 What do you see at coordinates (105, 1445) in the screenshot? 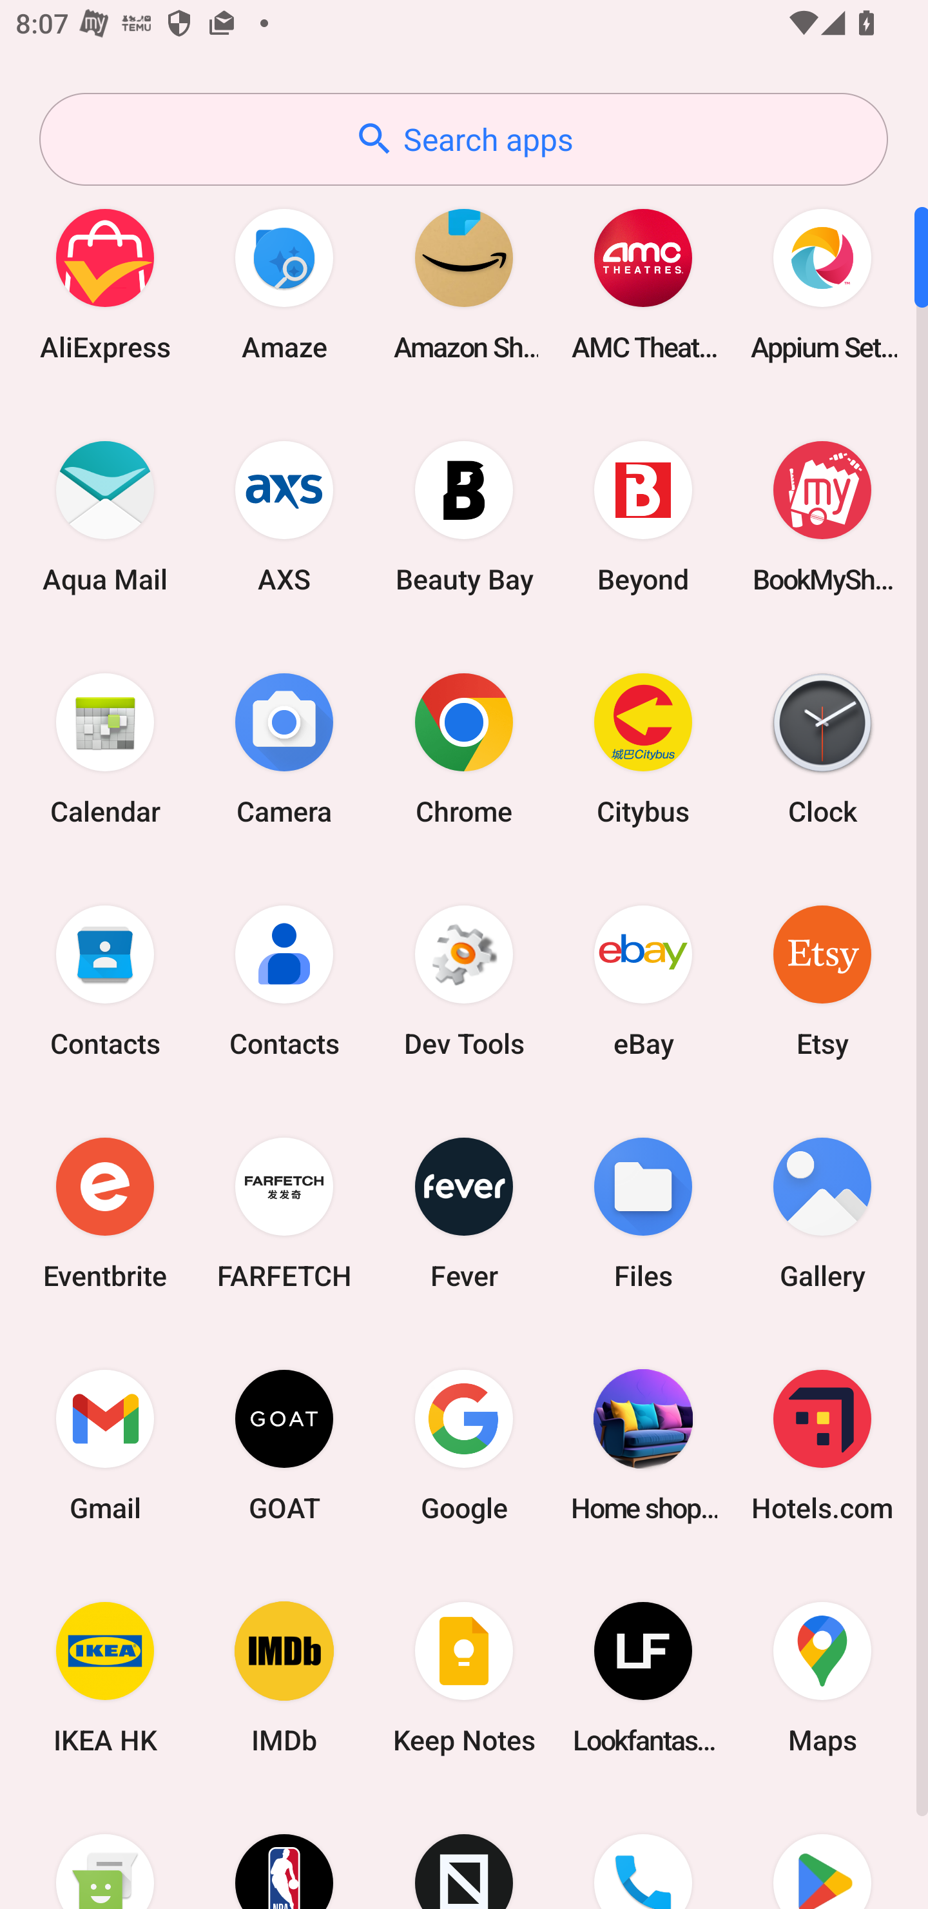
I see `Gmail` at bounding box center [105, 1445].